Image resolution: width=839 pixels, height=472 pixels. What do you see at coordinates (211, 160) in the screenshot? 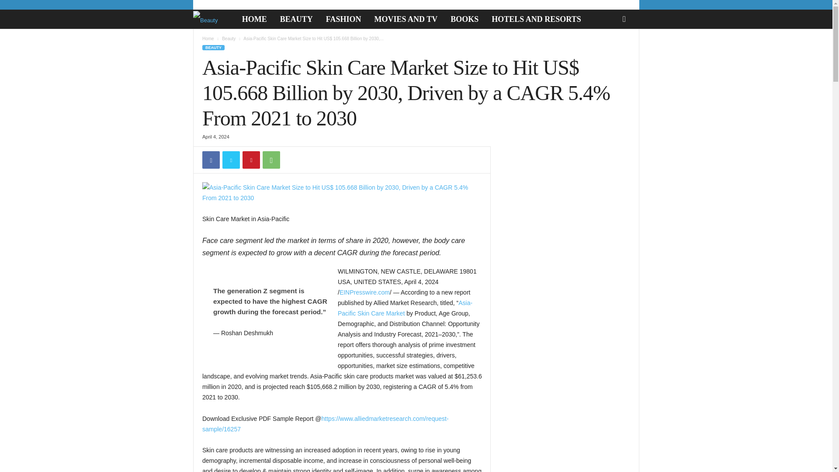
I see `Facebook` at bounding box center [211, 160].